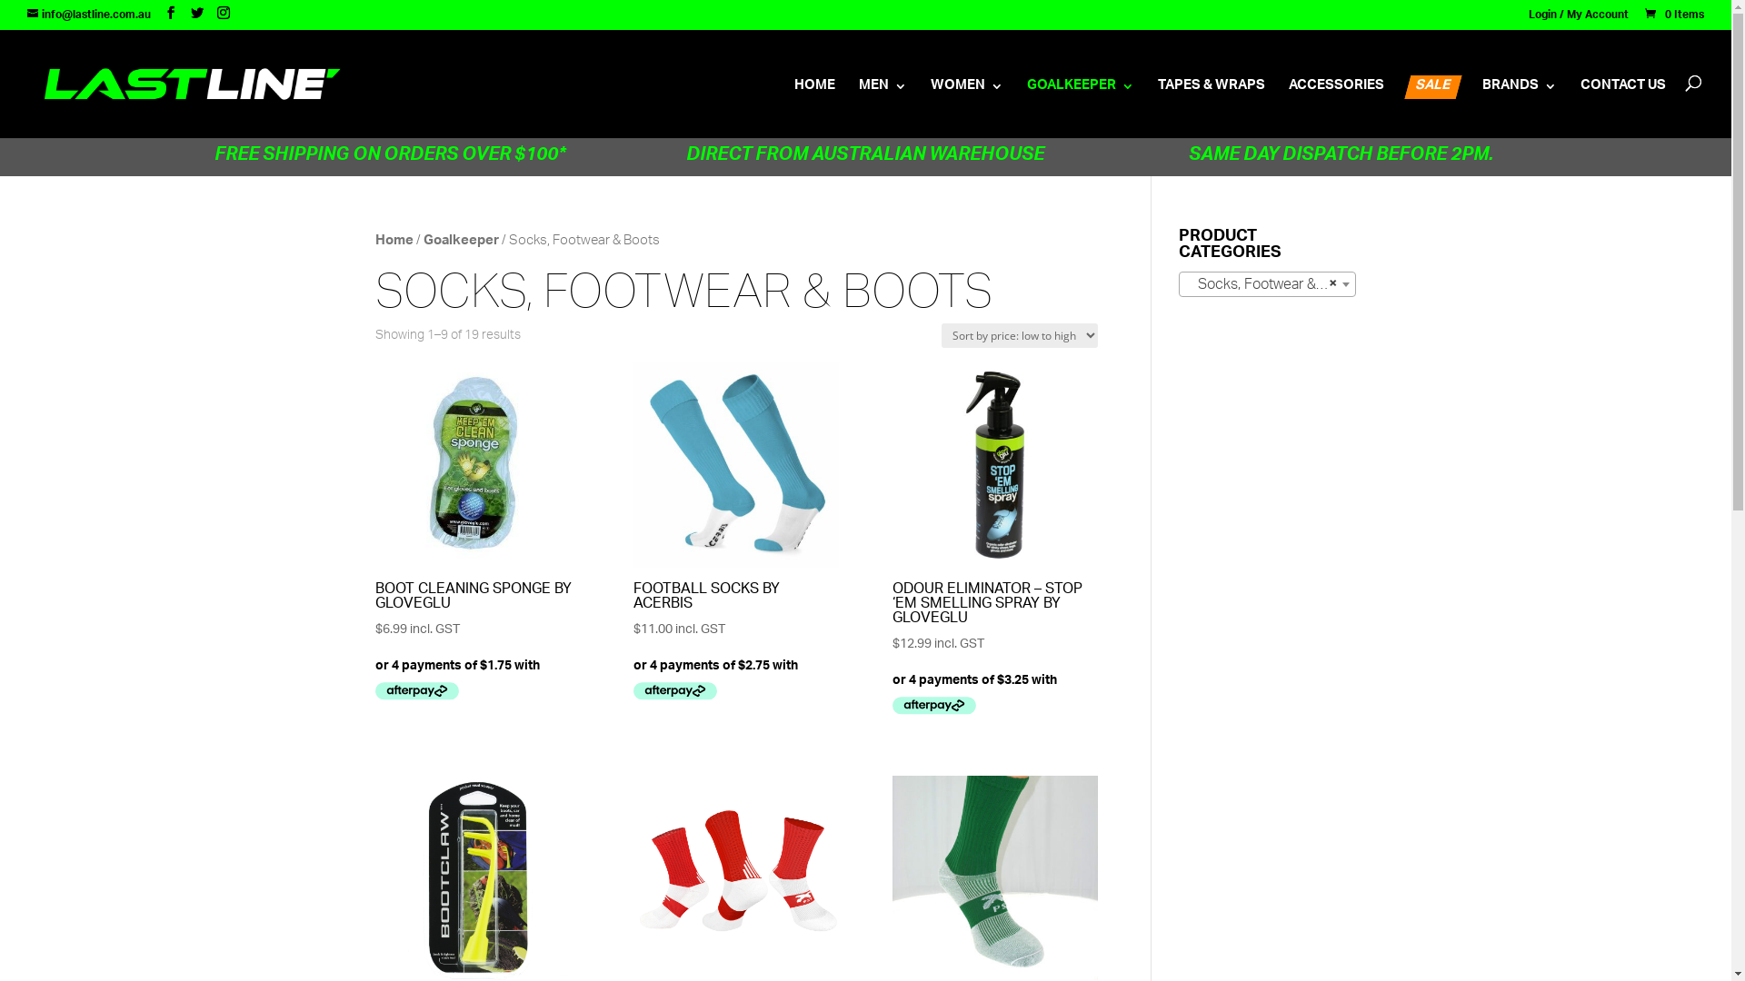 This screenshot has height=981, width=1745. What do you see at coordinates (883, 109) in the screenshot?
I see `MEN` at bounding box center [883, 109].